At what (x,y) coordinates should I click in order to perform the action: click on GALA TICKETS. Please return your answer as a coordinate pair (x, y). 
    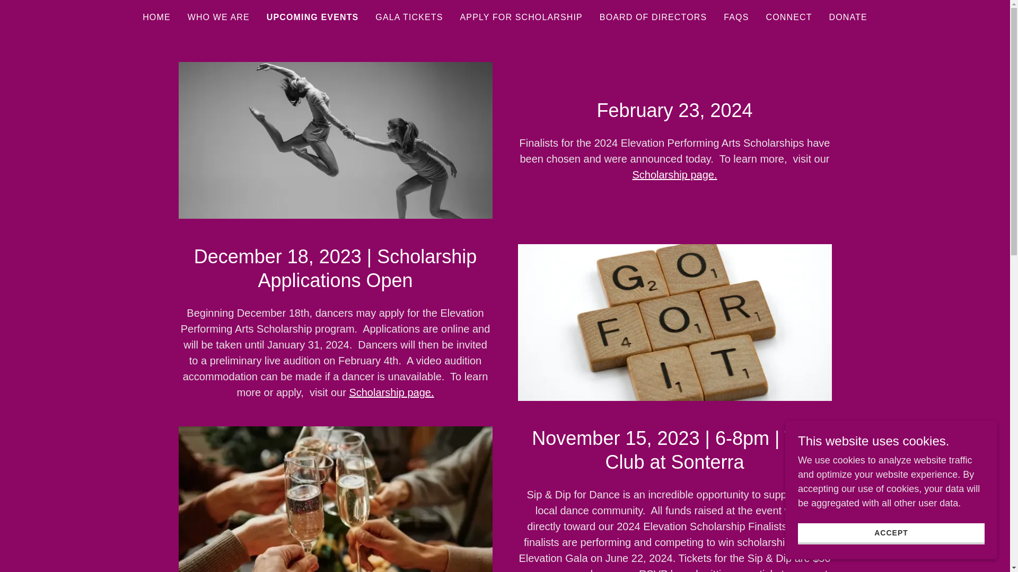
    Looking at the image, I should click on (409, 17).